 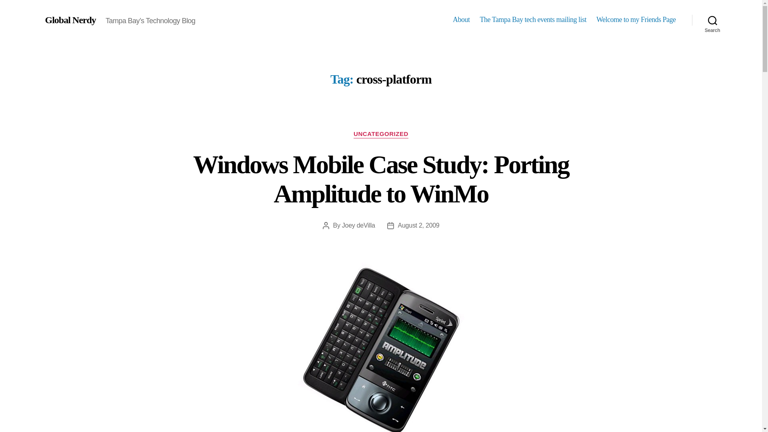 What do you see at coordinates (381, 179) in the screenshot?
I see `Windows Mobile Case Study: Porting Amplitude to WinMo` at bounding box center [381, 179].